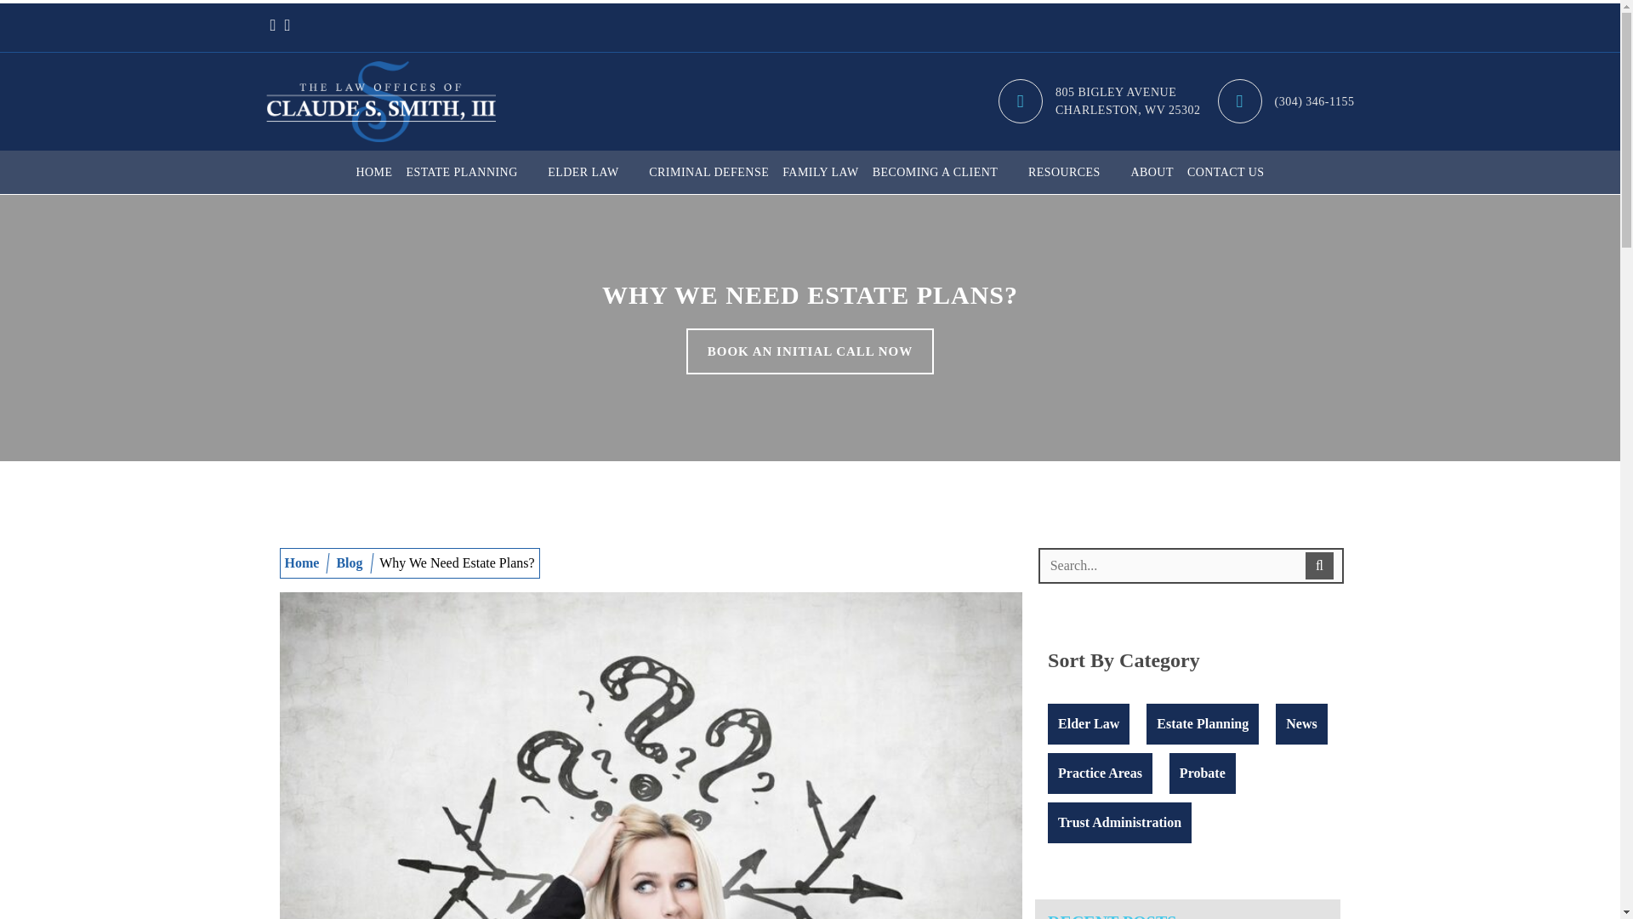 This screenshot has height=919, width=1633. I want to click on Call Law Offices of Claude S. Smith, III, so click(590, 172).